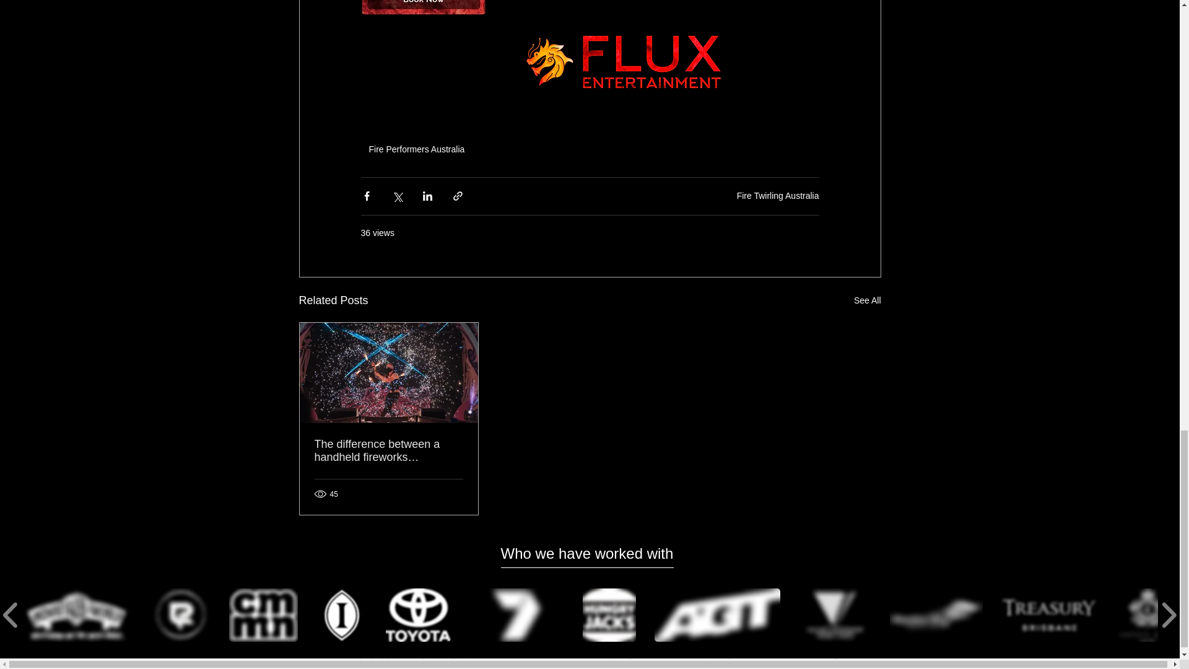  I want to click on Fire Performers Australia, so click(416, 149).